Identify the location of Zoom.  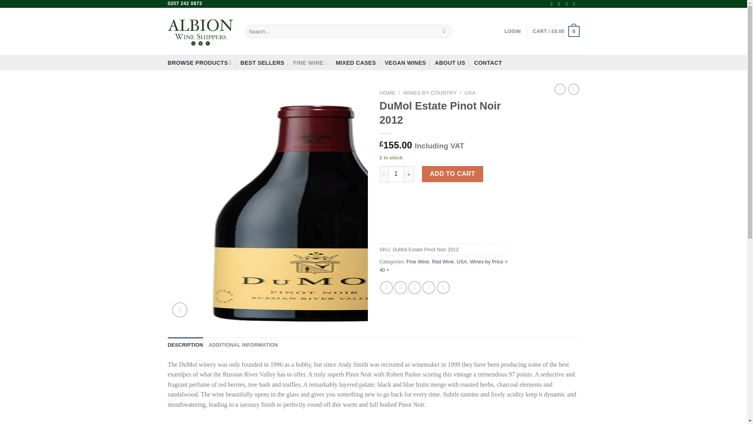
(180, 310).